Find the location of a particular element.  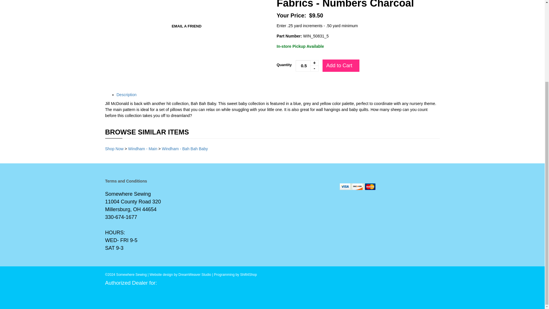

EMAIL A FRIEND is located at coordinates (186, 26).